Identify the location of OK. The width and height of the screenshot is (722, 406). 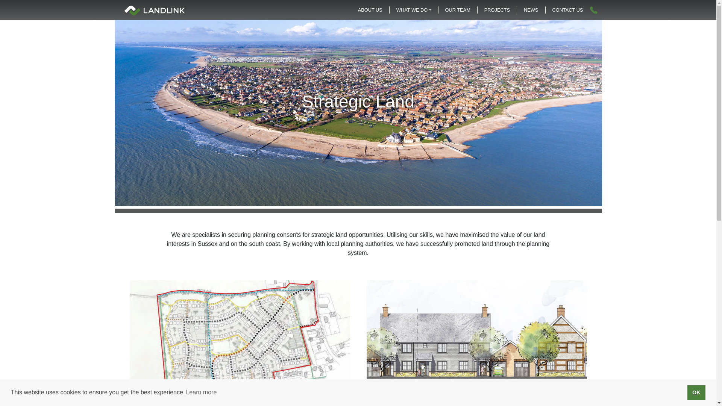
(696, 392).